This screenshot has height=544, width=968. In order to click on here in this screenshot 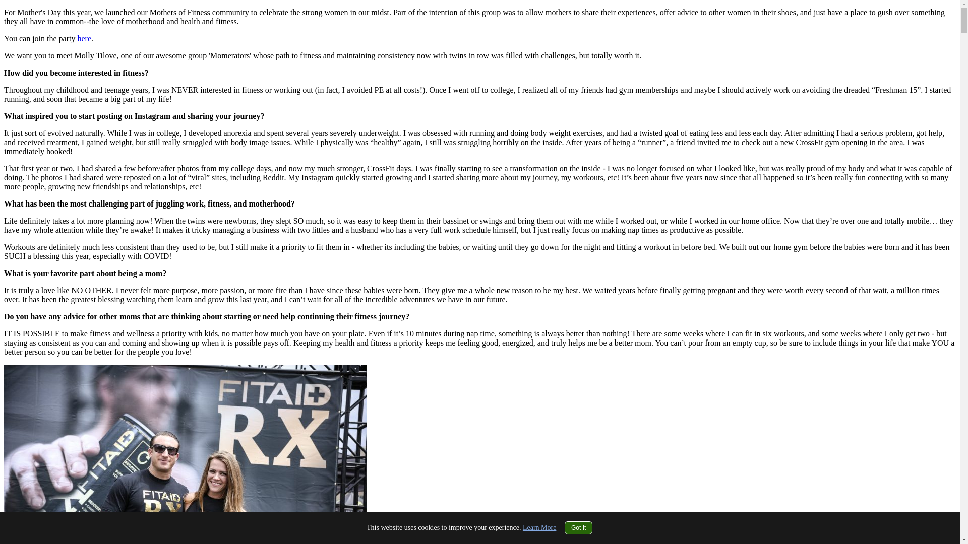, I will do `click(84, 38)`.